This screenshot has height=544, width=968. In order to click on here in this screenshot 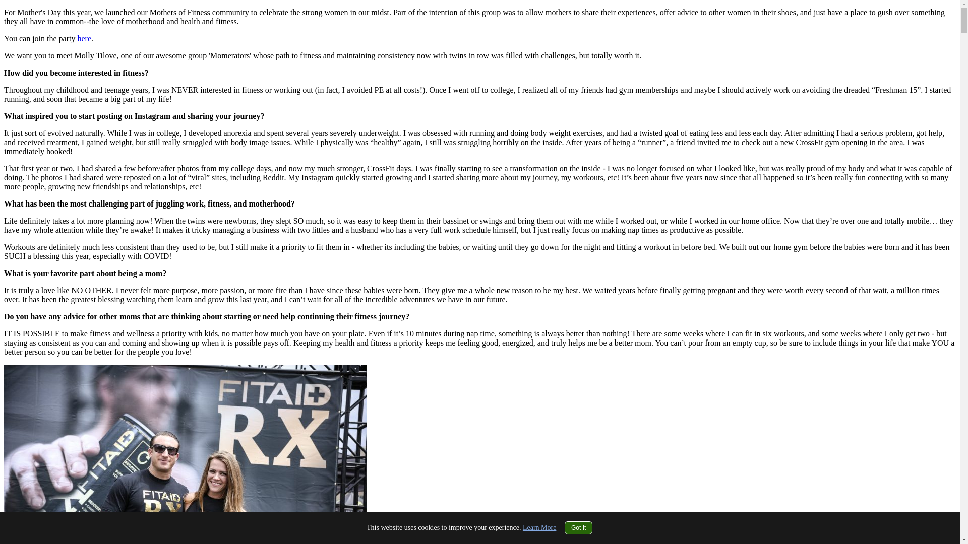, I will do `click(84, 38)`.